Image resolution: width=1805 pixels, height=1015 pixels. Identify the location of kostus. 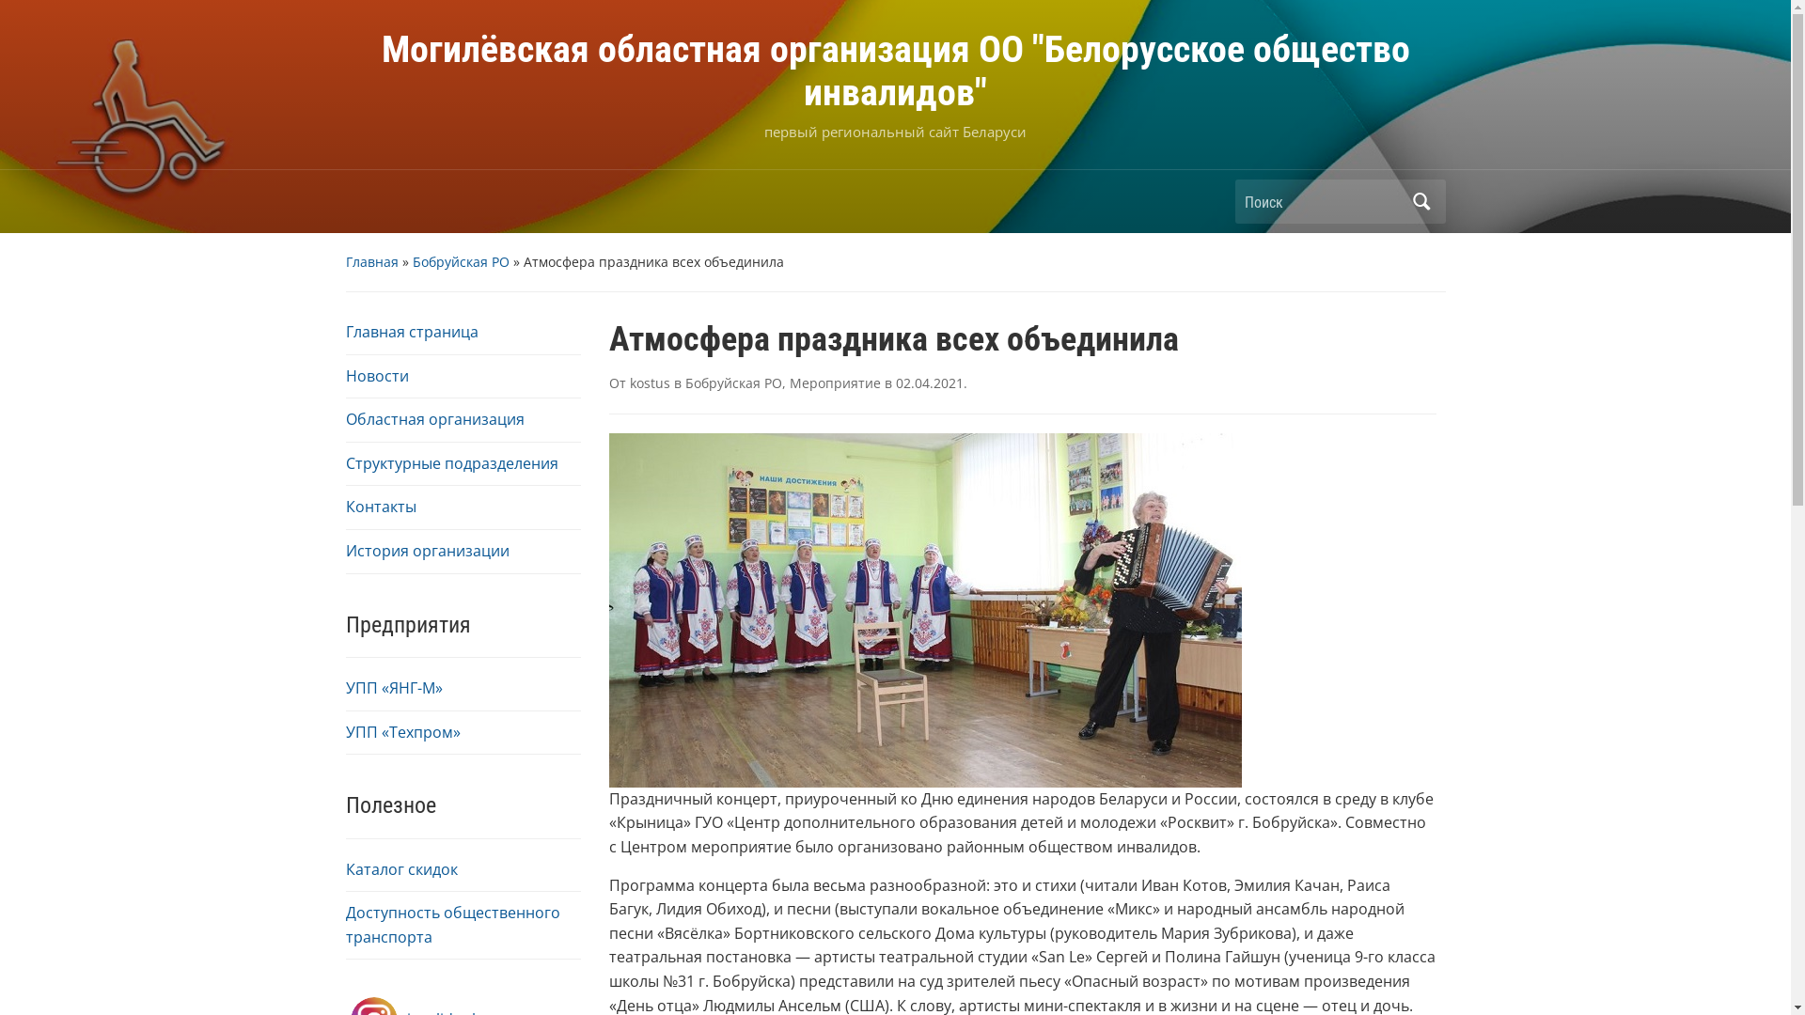
(651, 383).